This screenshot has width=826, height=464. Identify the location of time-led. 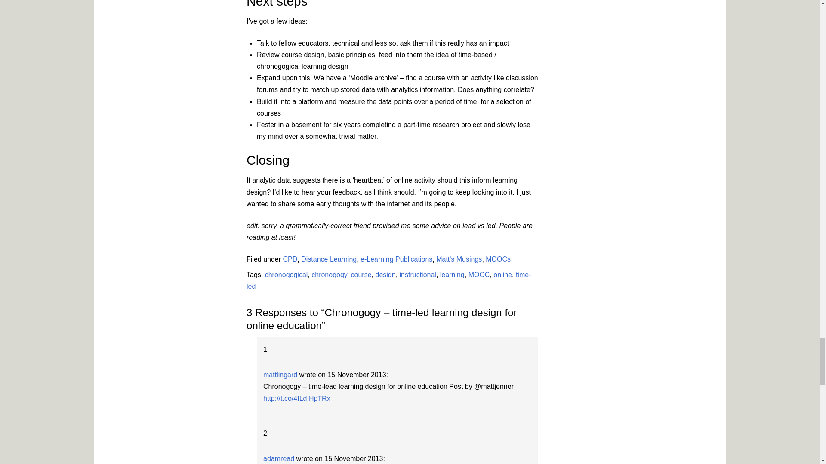
(388, 280).